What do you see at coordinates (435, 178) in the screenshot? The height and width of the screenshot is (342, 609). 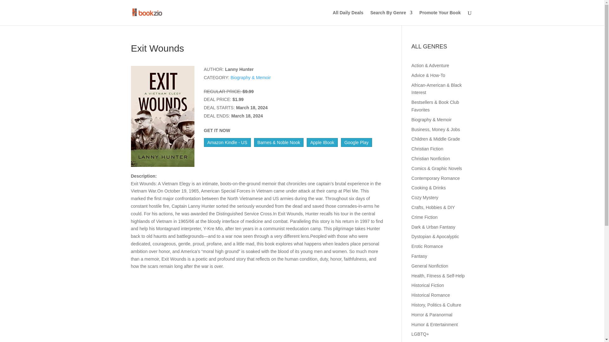 I see `Contemporary Romance` at bounding box center [435, 178].